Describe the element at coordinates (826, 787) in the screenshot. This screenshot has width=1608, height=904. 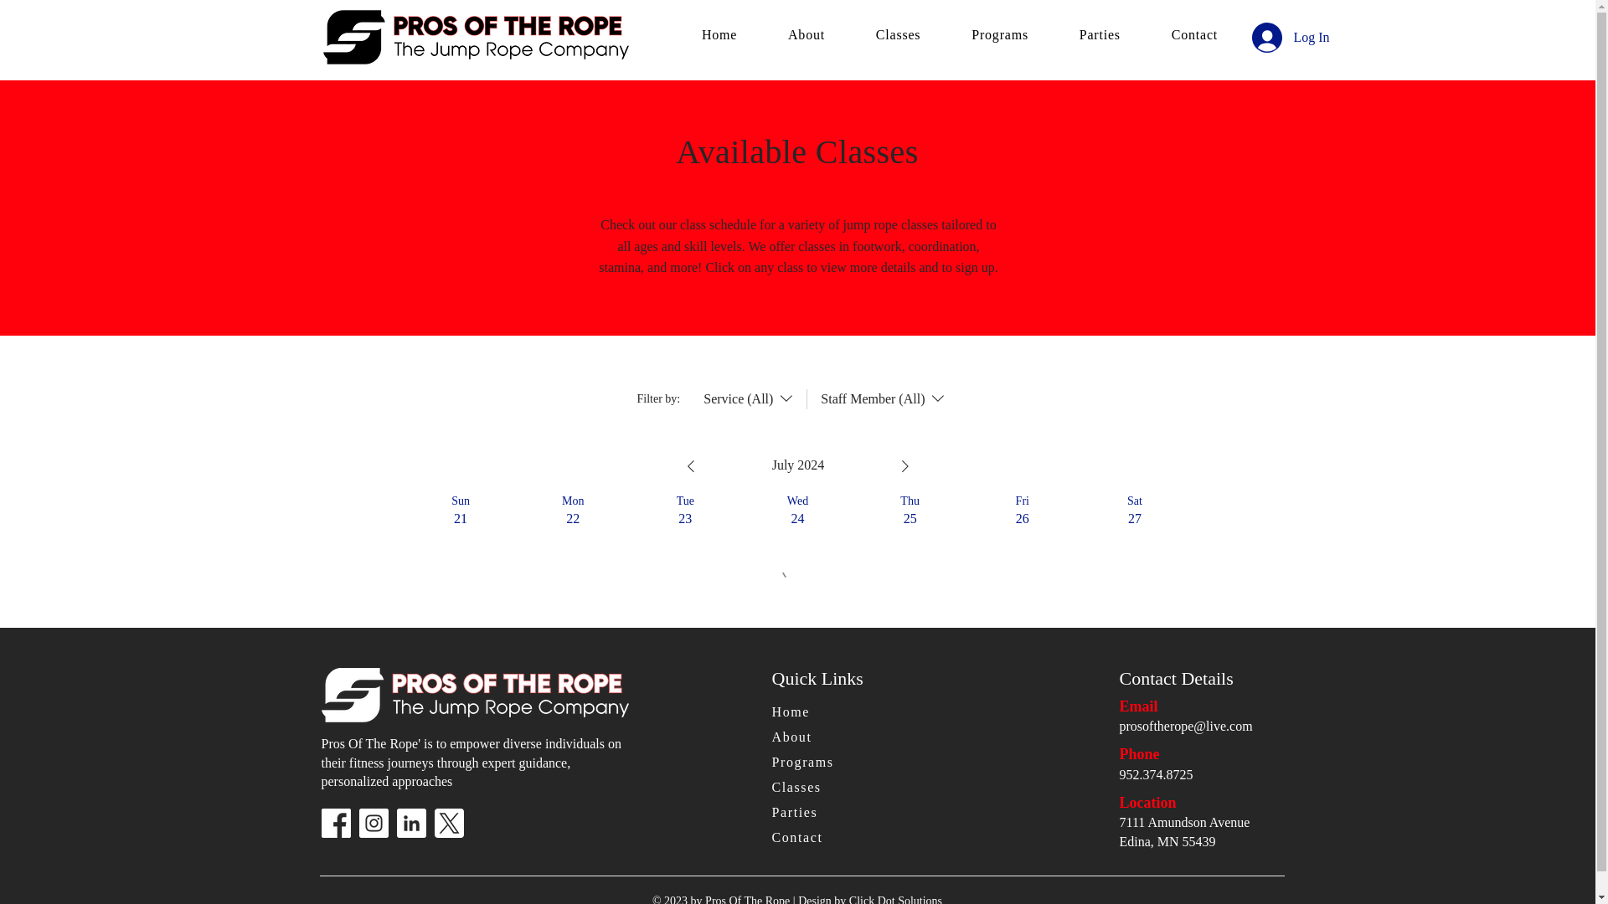
I see `Classes` at that location.